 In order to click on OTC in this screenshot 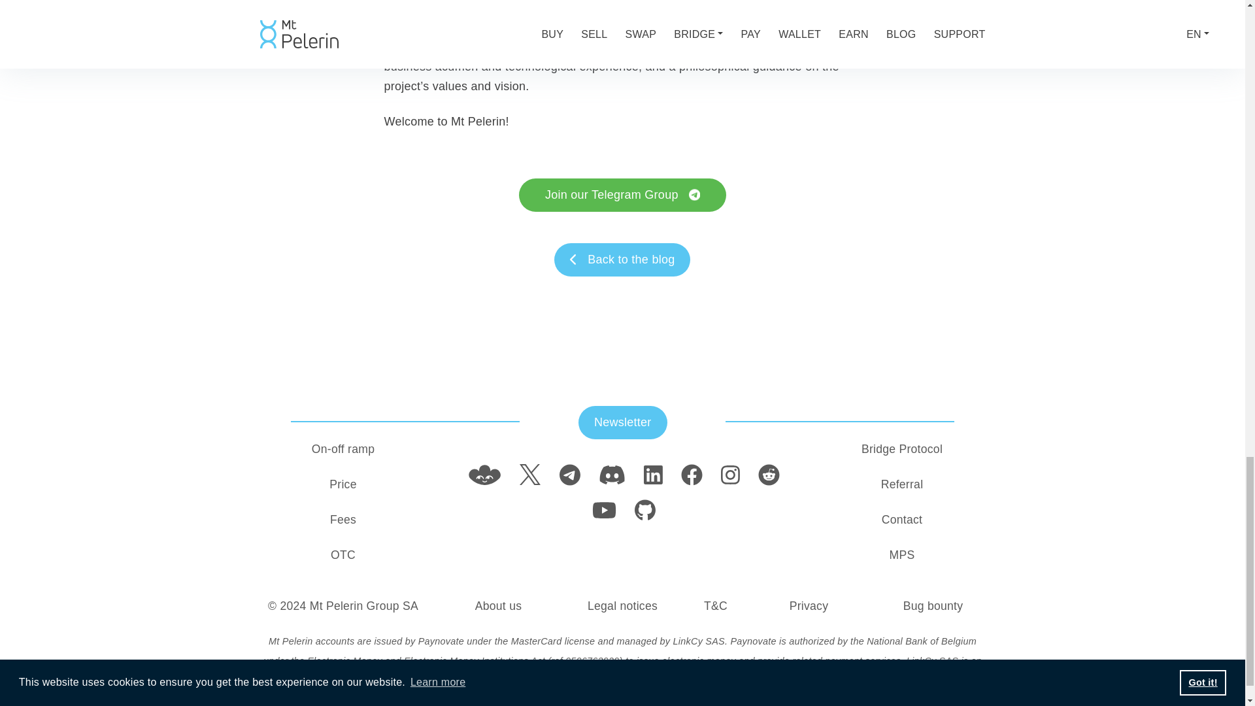, I will do `click(343, 554)`.